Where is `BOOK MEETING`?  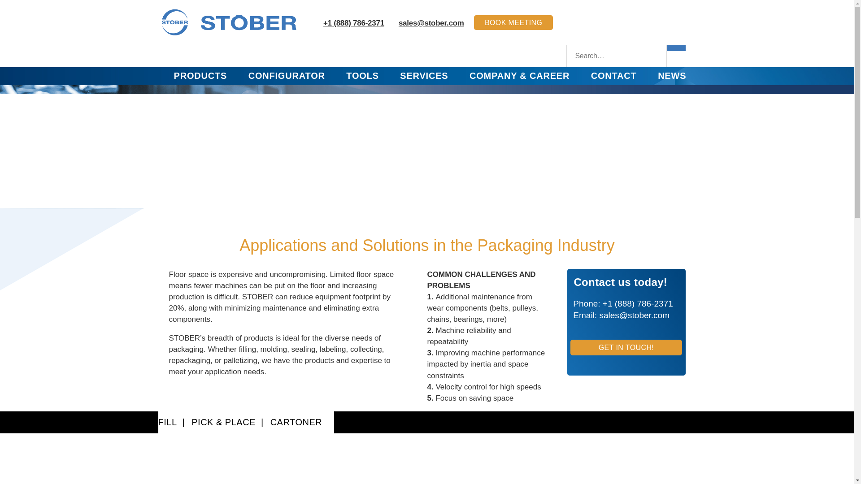
BOOK MEETING is located at coordinates (513, 22).